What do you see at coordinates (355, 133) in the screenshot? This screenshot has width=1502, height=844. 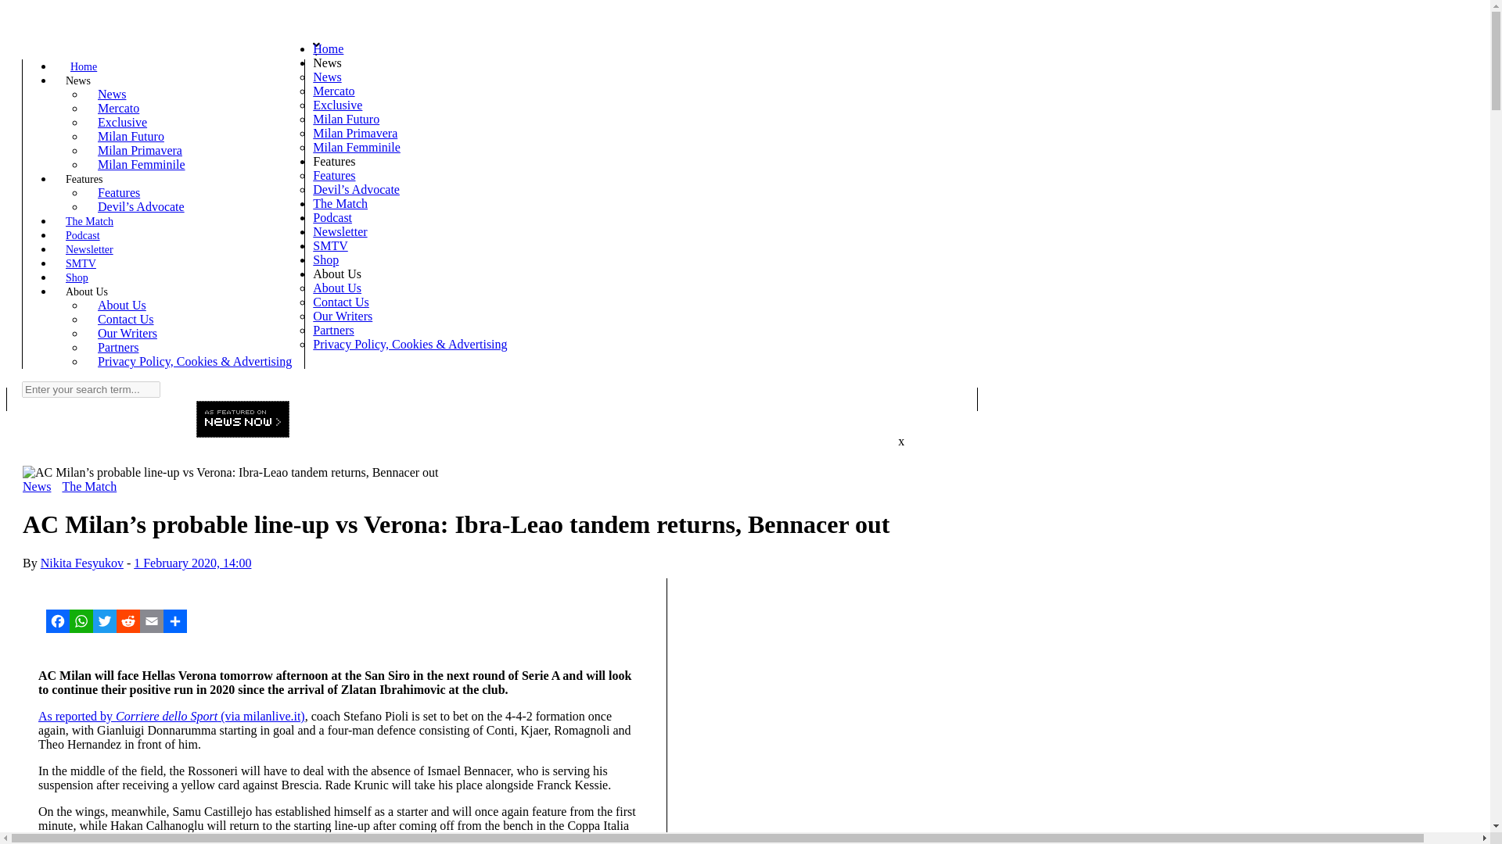 I see `Milan Primavera` at bounding box center [355, 133].